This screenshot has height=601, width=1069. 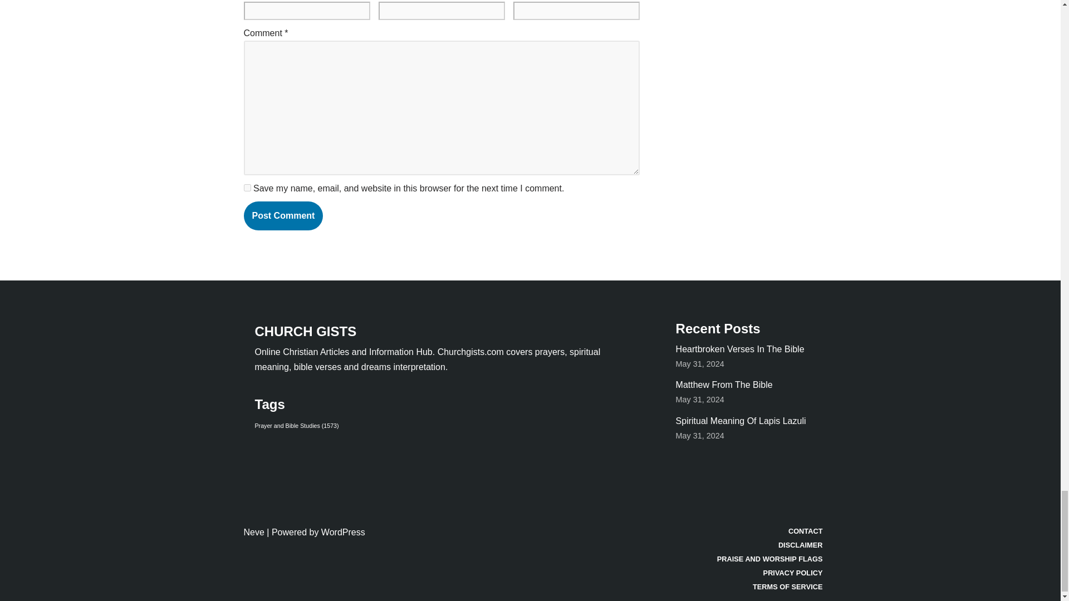 I want to click on WordPress, so click(x=343, y=532).